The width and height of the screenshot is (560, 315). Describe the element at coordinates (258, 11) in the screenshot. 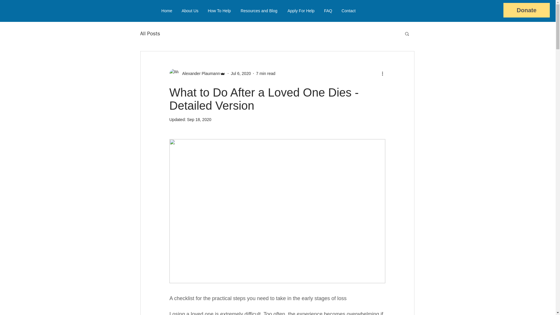

I see `Resources and Blog` at that location.